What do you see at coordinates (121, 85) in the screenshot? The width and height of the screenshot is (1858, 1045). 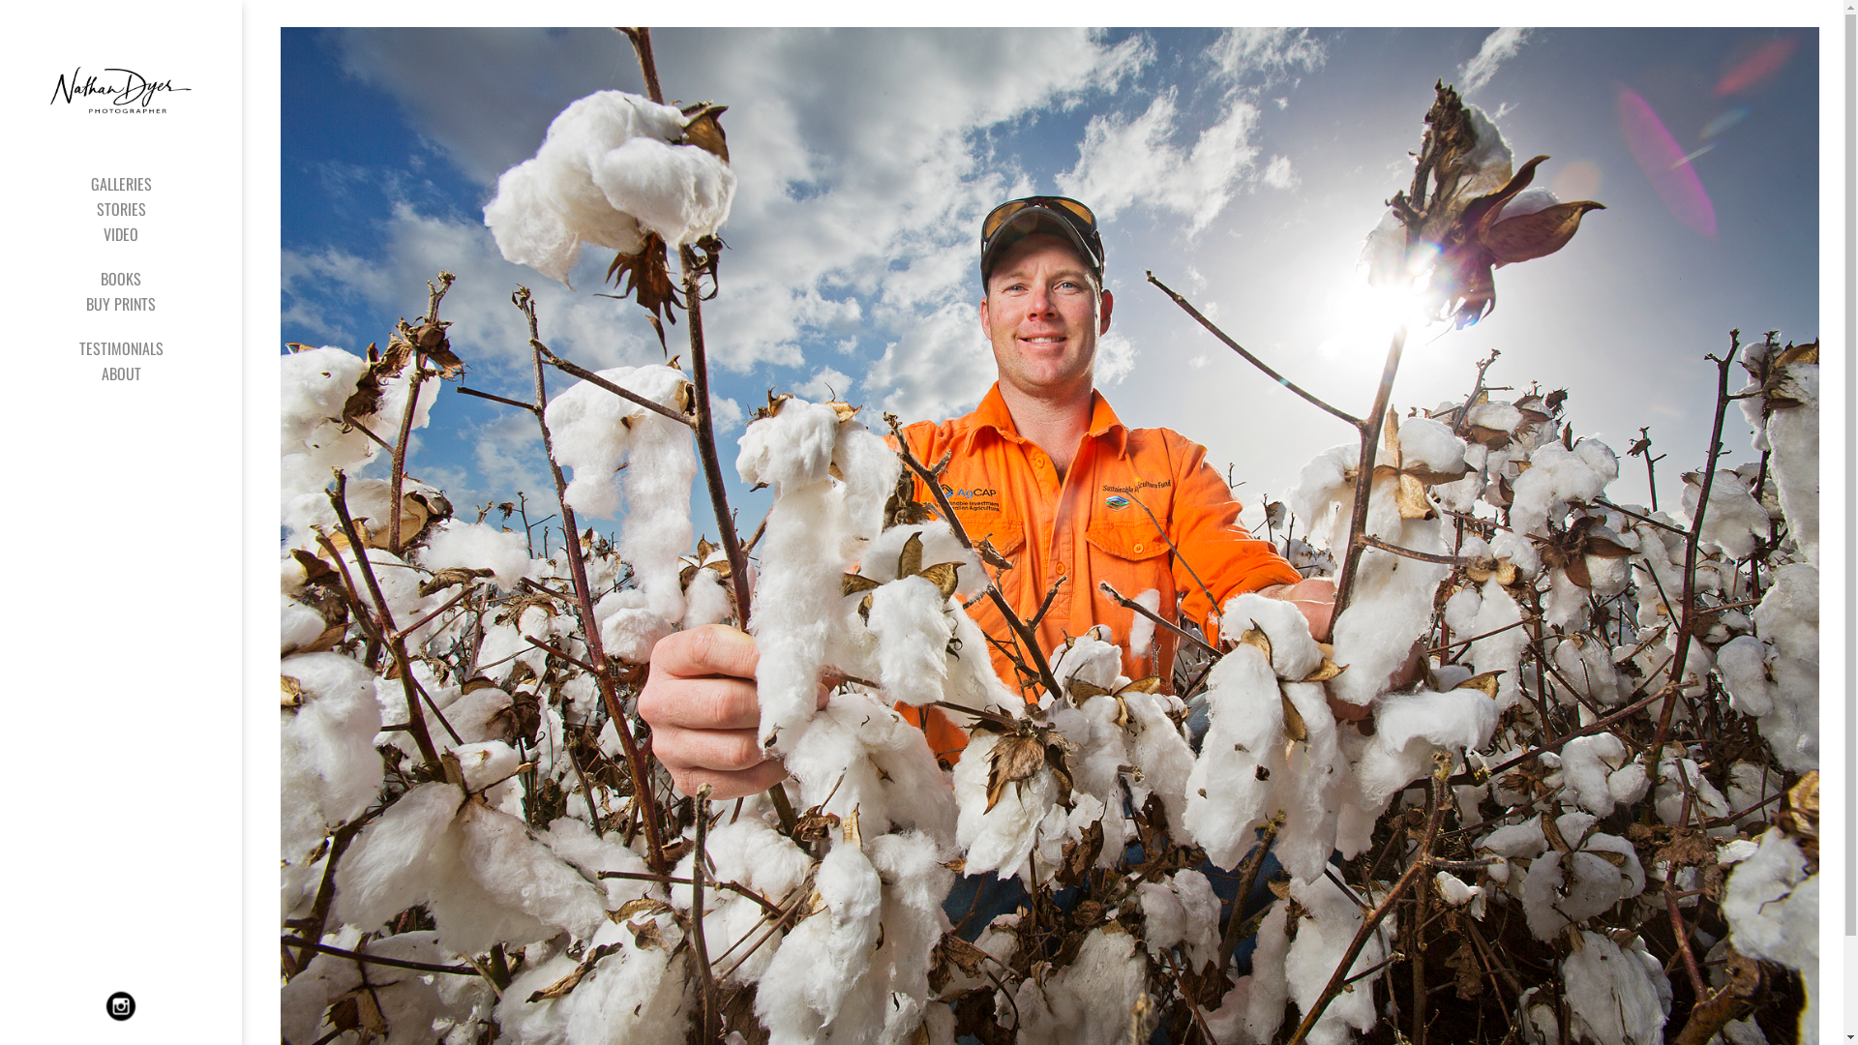 I see `Nathan Dyer` at bounding box center [121, 85].